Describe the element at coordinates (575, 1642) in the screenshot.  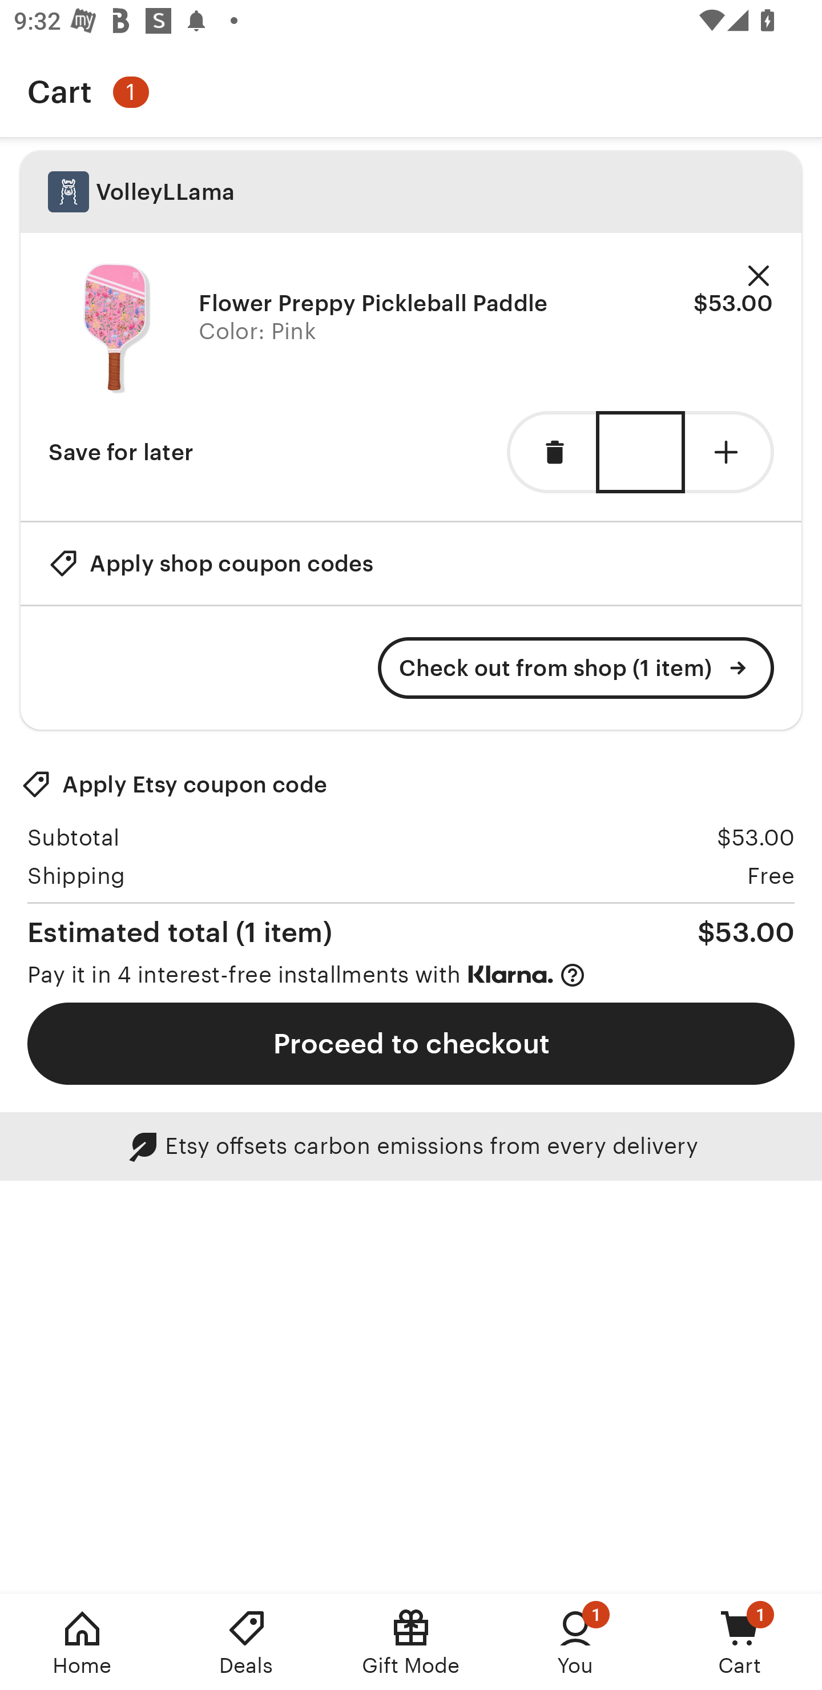
I see `You, 1 new notification You` at that location.